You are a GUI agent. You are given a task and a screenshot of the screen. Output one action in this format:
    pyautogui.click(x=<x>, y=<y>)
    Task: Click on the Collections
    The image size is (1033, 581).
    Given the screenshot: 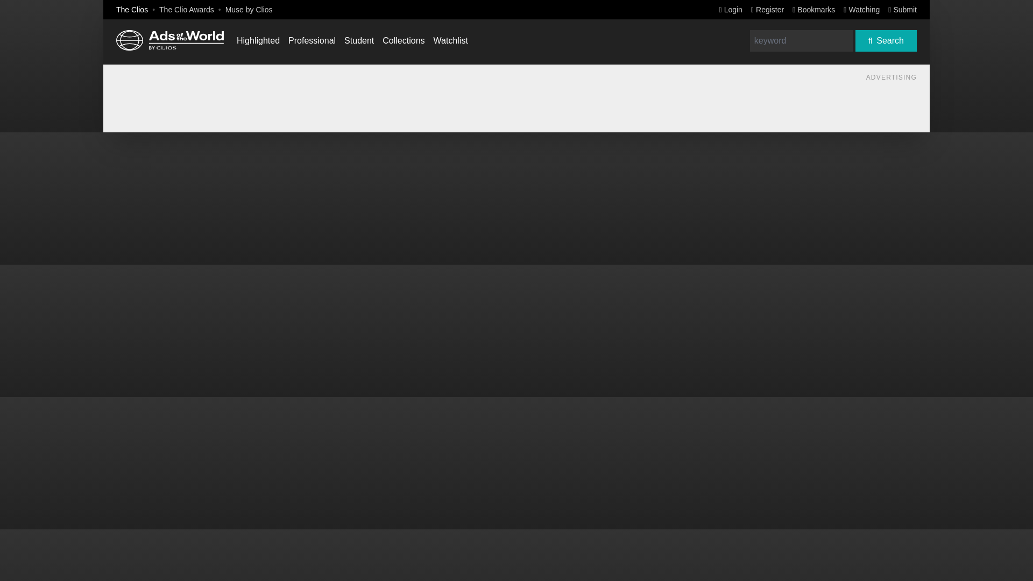 What is the action you would take?
    pyautogui.click(x=404, y=40)
    